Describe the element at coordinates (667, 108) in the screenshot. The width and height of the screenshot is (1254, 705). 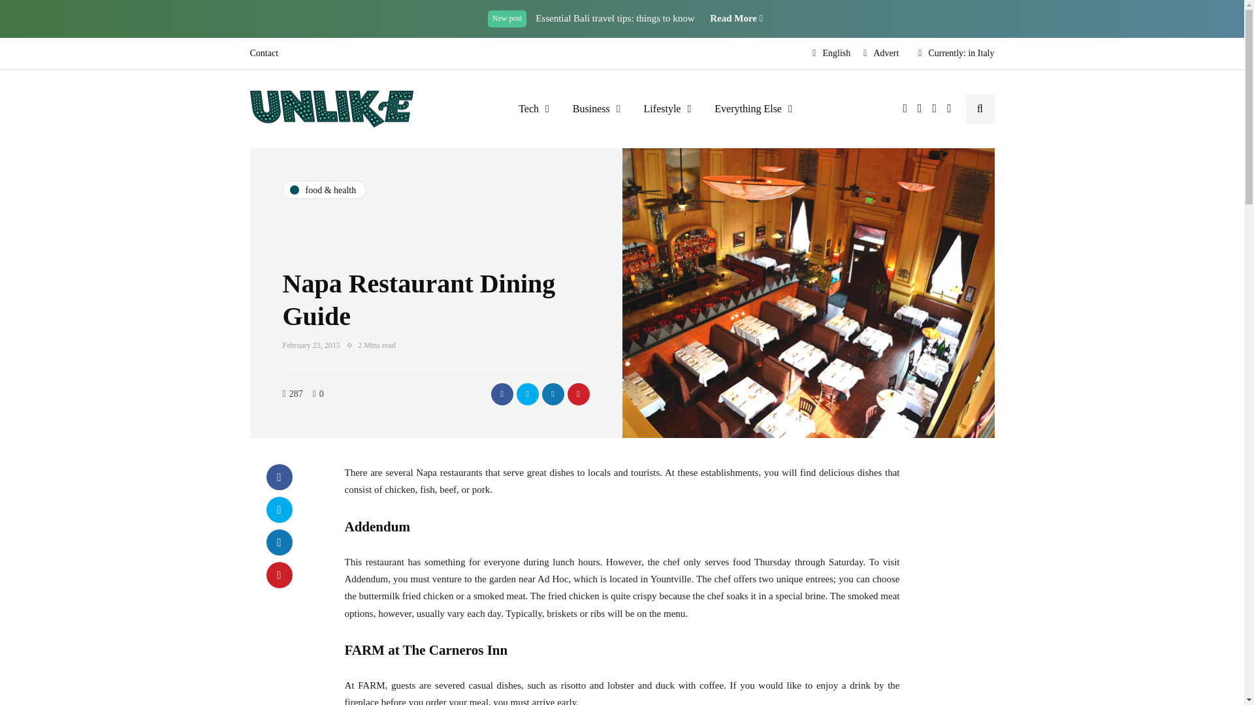
I see `Lifestyle` at that location.